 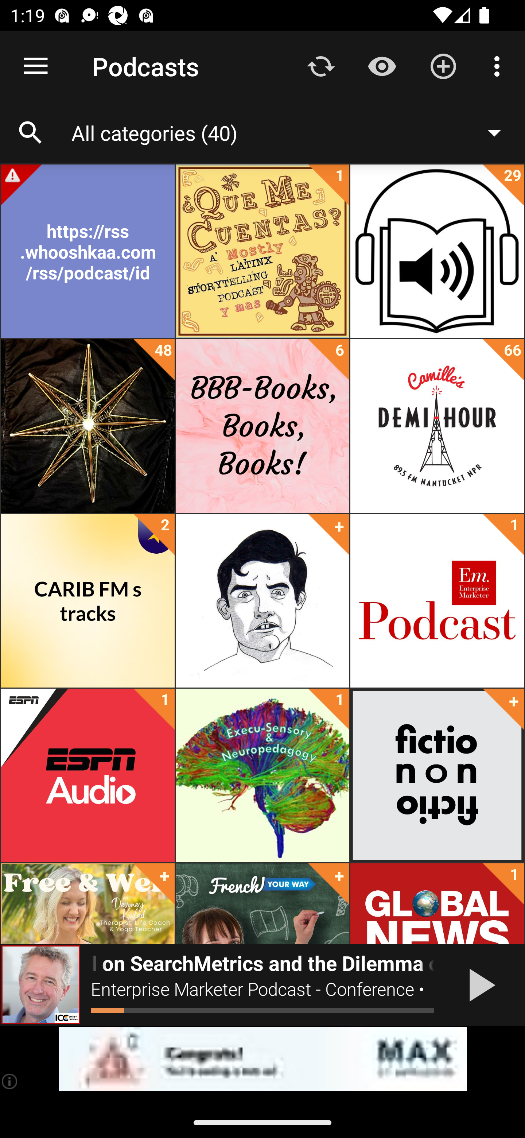 What do you see at coordinates (87, 426) in the screenshot?
I see `Audiobooks 48` at bounding box center [87, 426].